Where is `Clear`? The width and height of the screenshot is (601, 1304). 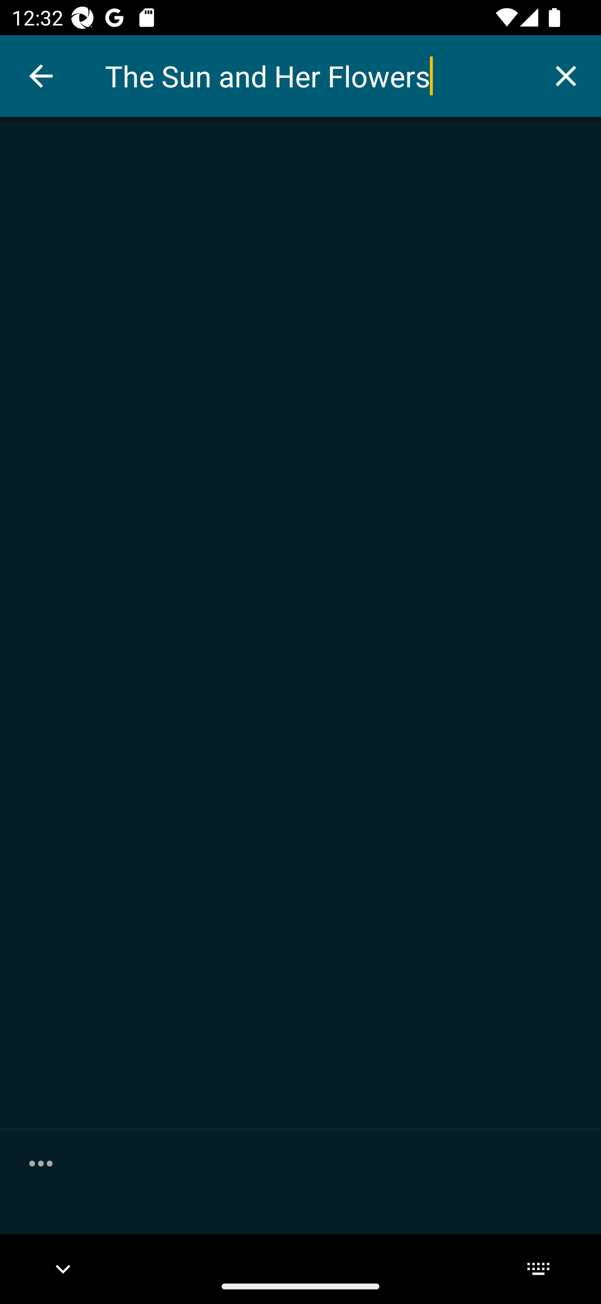
Clear is located at coordinates (566, 75).